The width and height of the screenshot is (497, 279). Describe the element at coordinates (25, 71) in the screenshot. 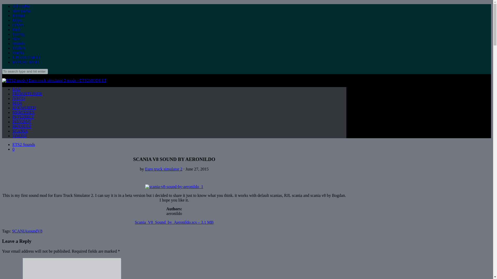

I see `To search type and hit enter` at that location.